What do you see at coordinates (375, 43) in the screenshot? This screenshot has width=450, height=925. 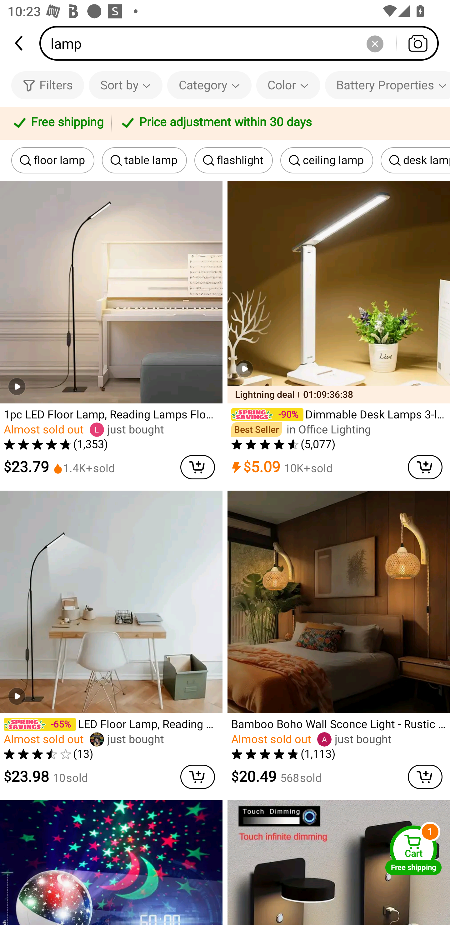 I see `Delete search history` at bounding box center [375, 43].